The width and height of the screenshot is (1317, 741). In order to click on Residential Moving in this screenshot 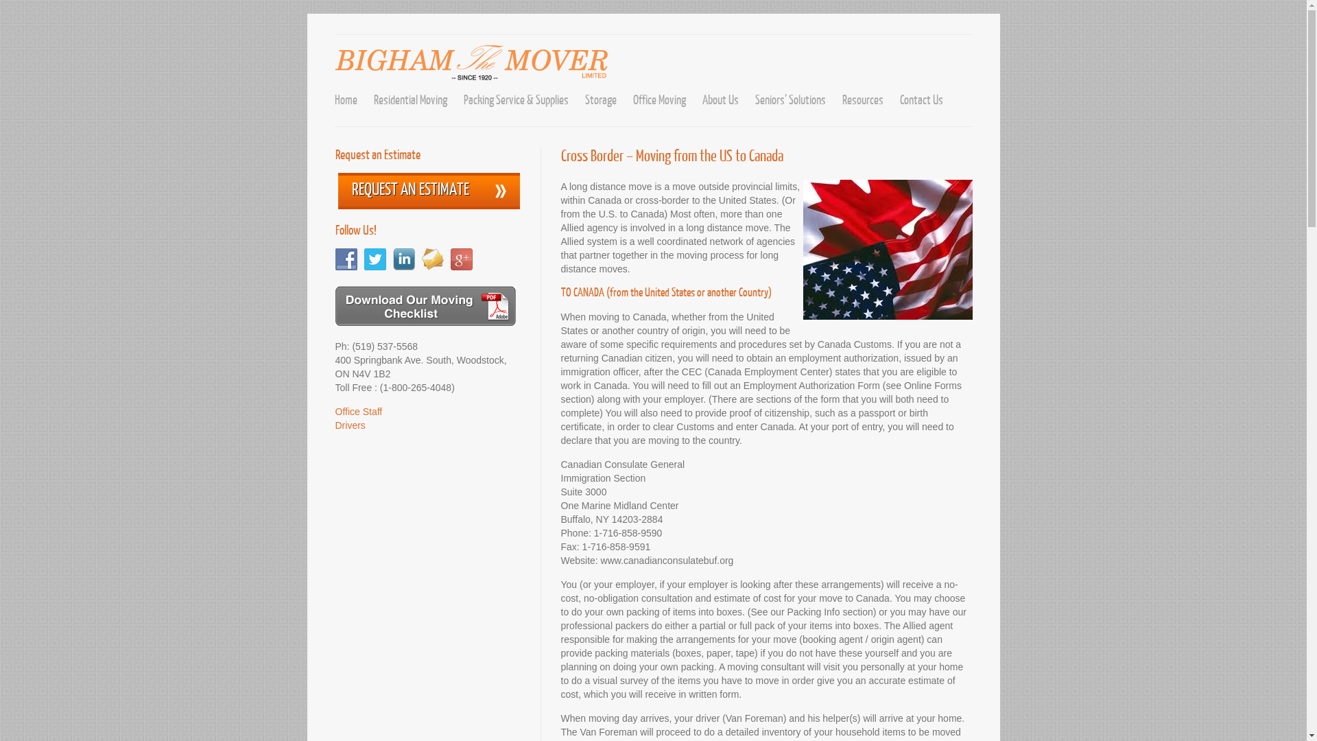, I will do `click(410, 100)`.